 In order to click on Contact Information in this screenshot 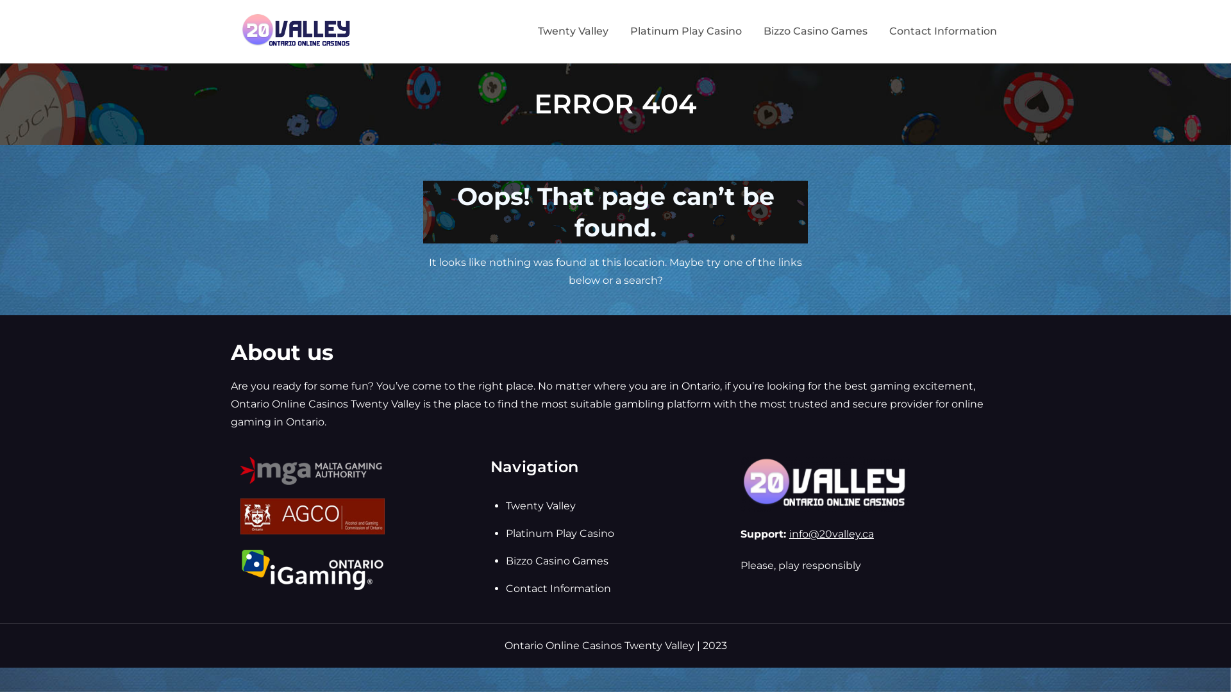, I will do `click(558, 588)`.